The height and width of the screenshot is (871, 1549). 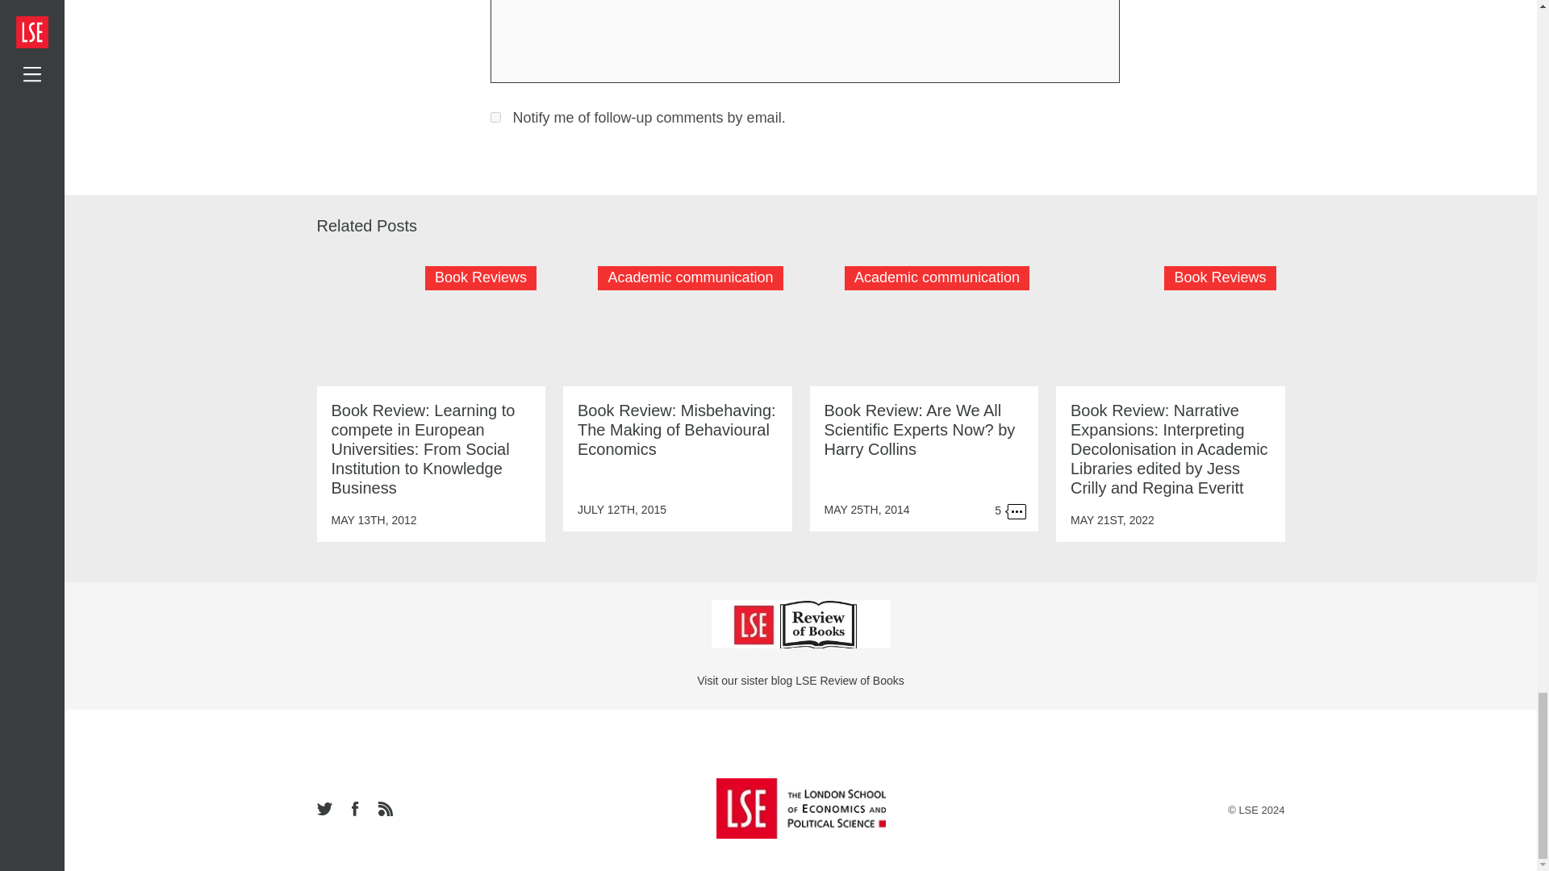 I want to click on rss, so click(x=384, y=810).